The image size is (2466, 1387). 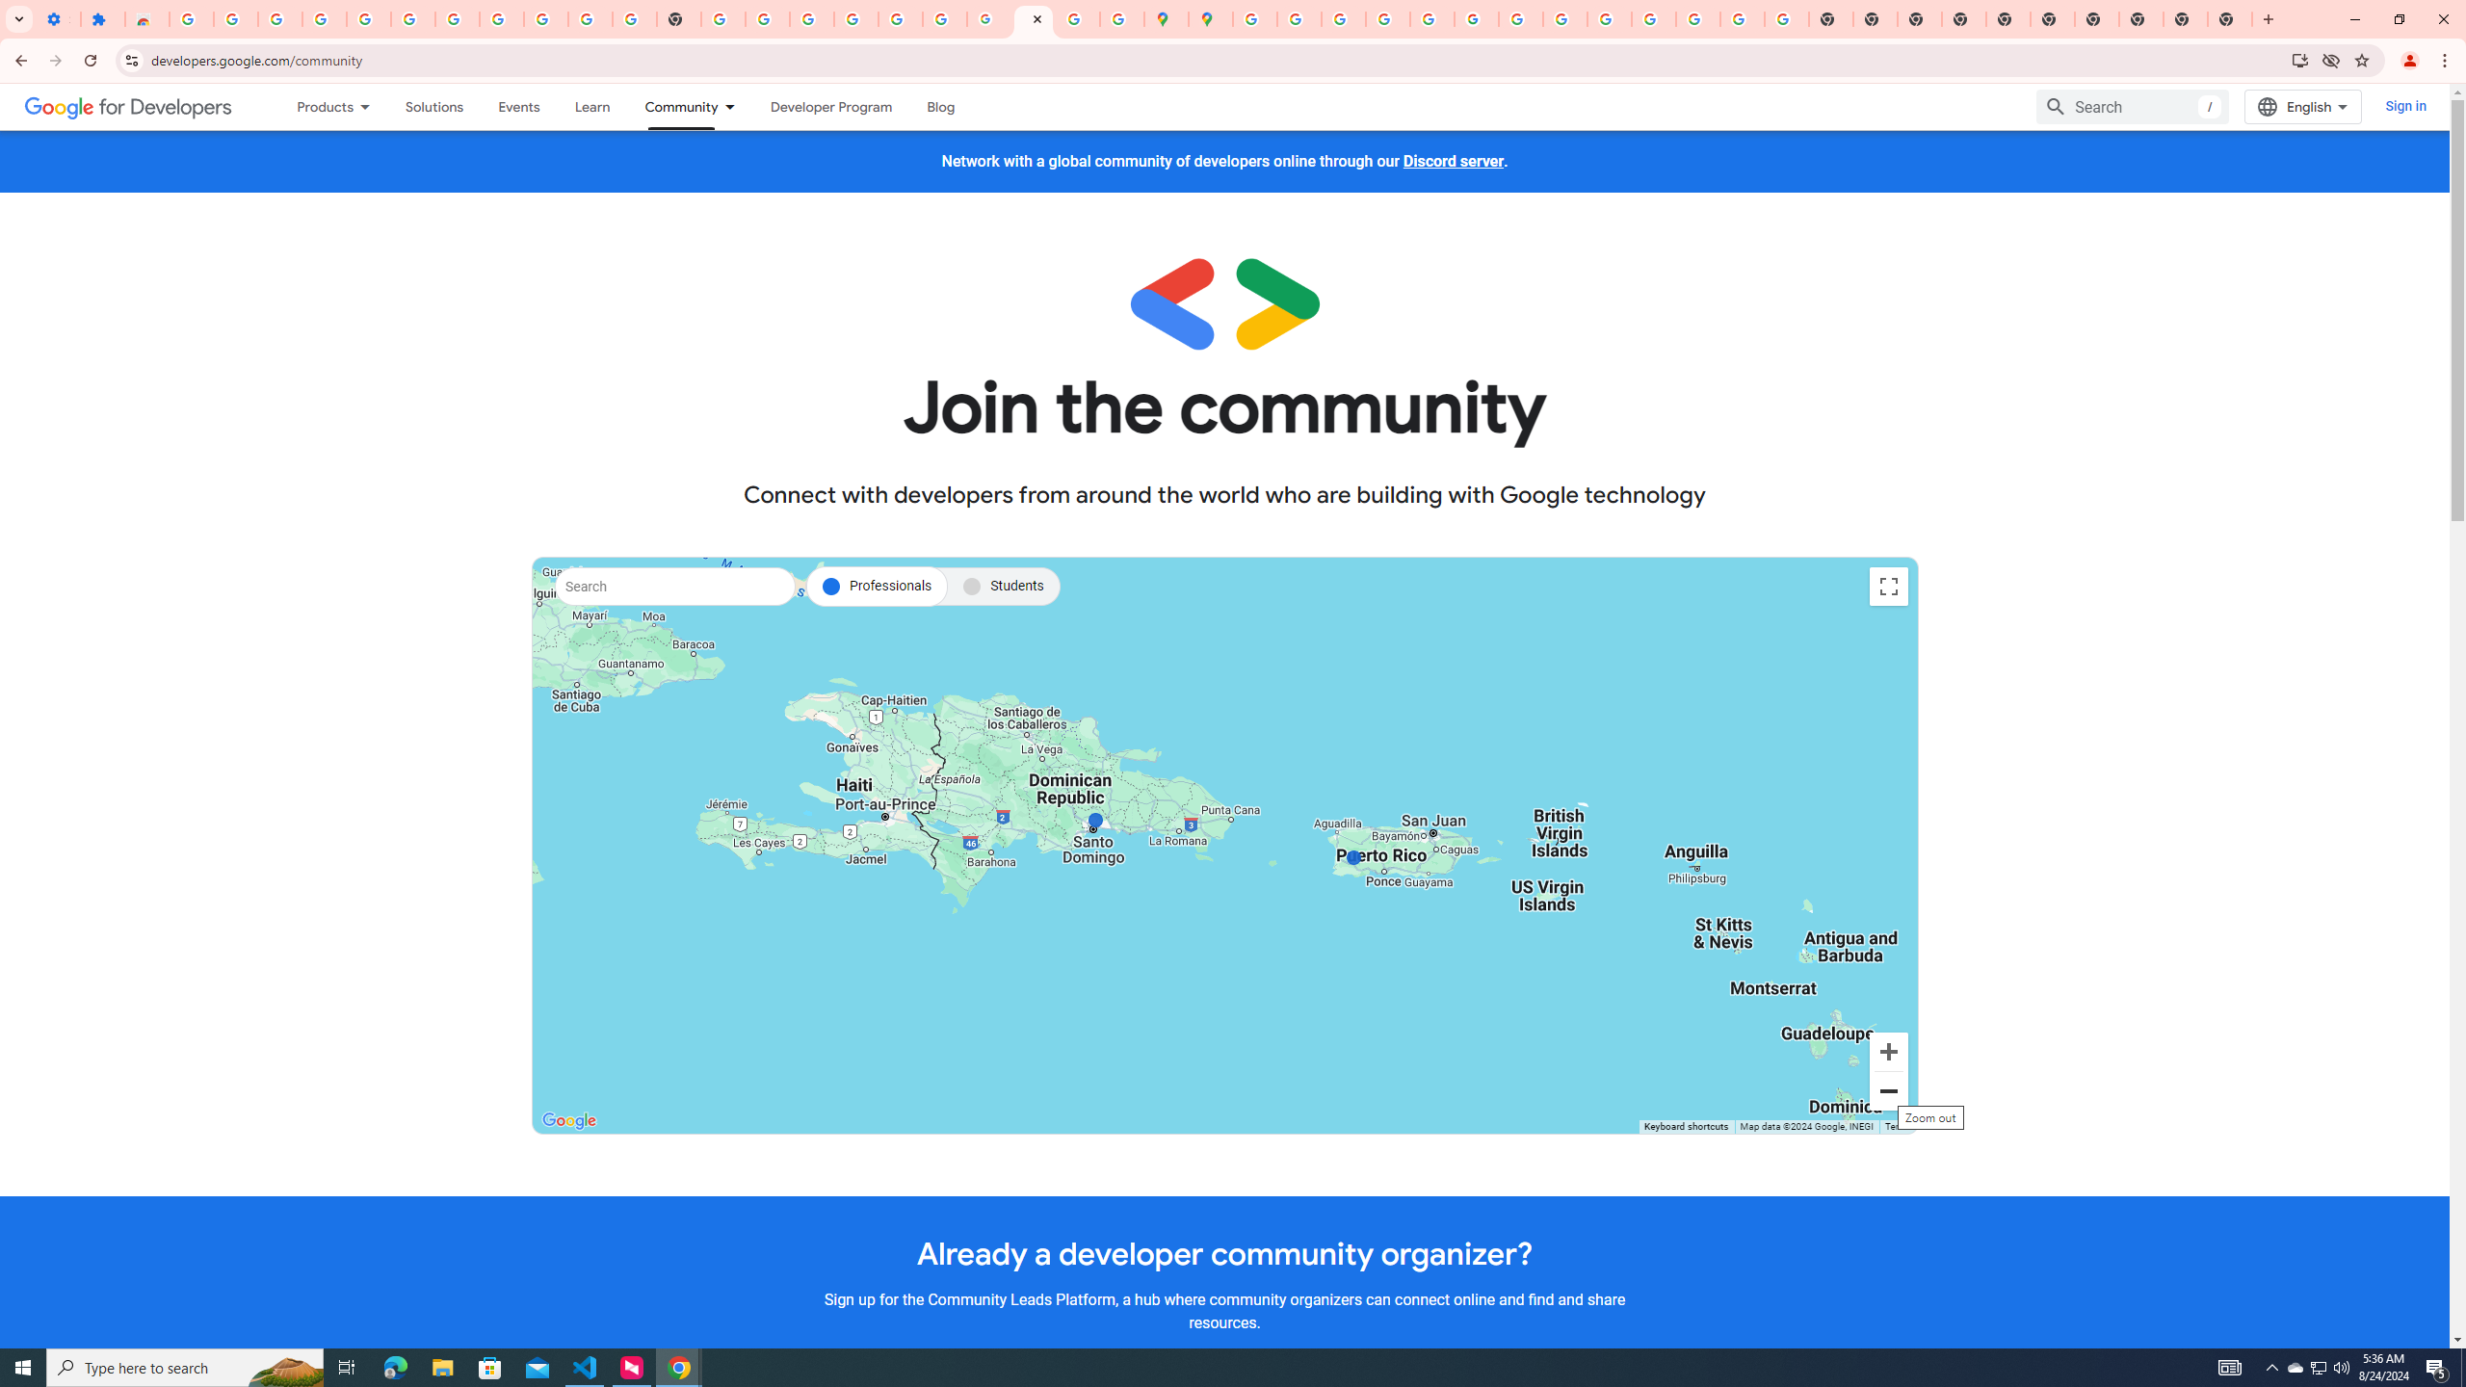 What do you see at coordinates (457, 19) in the screenshot?
I see `Sign in - Google Accounts` at bounding box center [457, 19].